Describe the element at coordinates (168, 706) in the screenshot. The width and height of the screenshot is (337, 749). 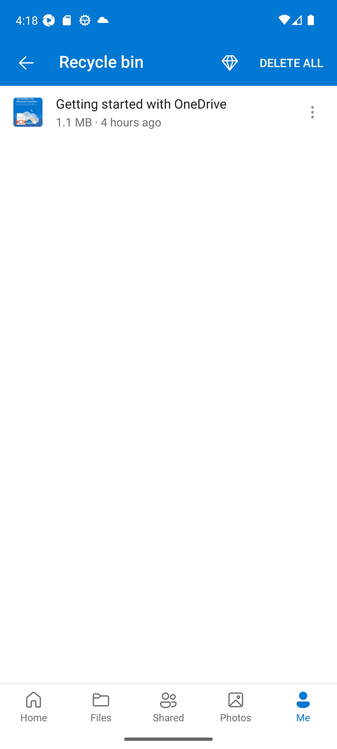
I see `Shared pivot Shared` at that location.